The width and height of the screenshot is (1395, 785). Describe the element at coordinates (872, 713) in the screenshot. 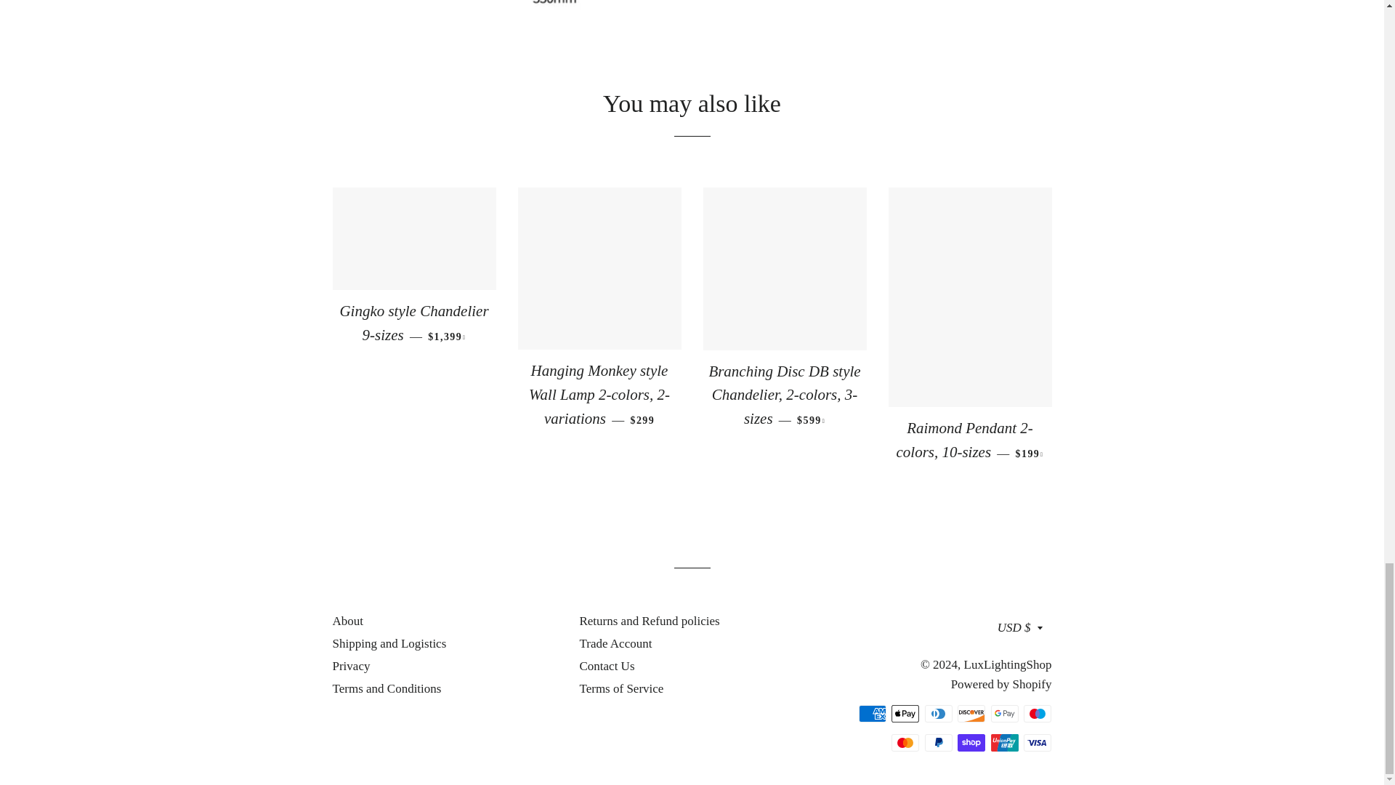

I see `American Express` at that location.